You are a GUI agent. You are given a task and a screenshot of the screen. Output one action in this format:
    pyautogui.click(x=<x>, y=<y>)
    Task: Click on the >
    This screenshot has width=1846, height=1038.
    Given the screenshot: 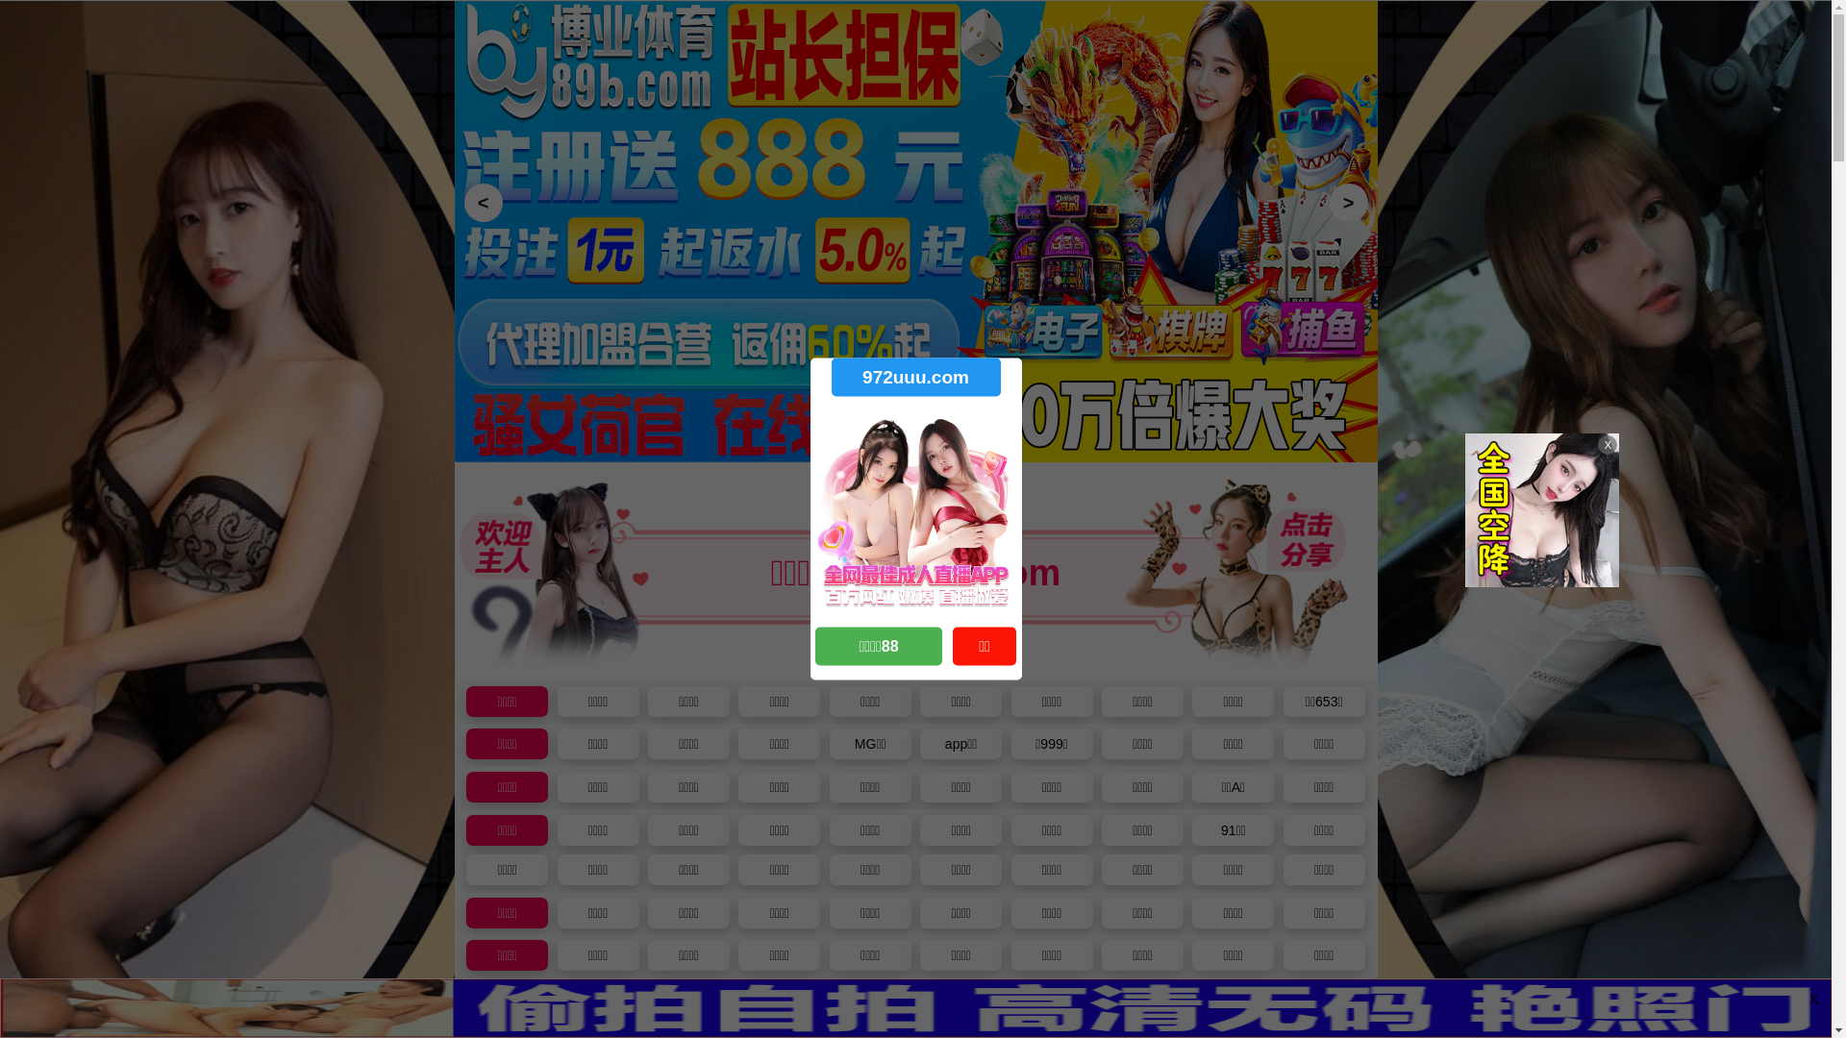 What is the action you would take?
    pyautogui.click(x=1348, y=203)
    